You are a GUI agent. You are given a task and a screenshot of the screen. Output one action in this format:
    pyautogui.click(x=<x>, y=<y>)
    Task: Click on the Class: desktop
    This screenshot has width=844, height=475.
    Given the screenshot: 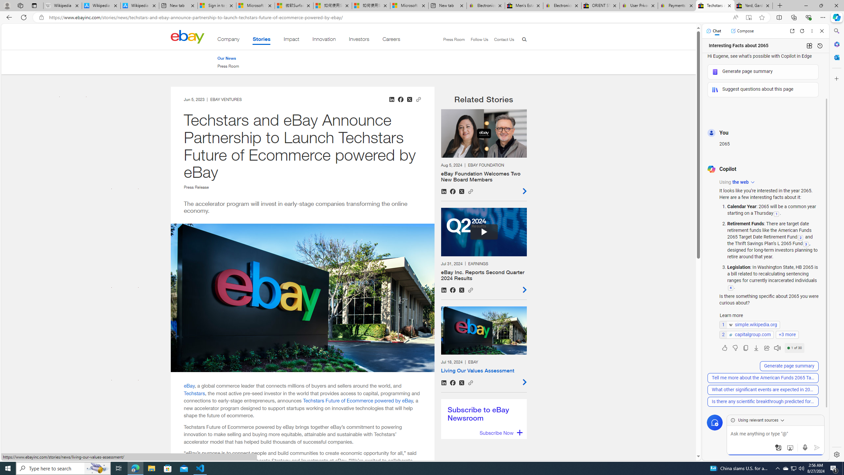 What is the action you would take?
    pyautogui.click(x=187, y=37)
    